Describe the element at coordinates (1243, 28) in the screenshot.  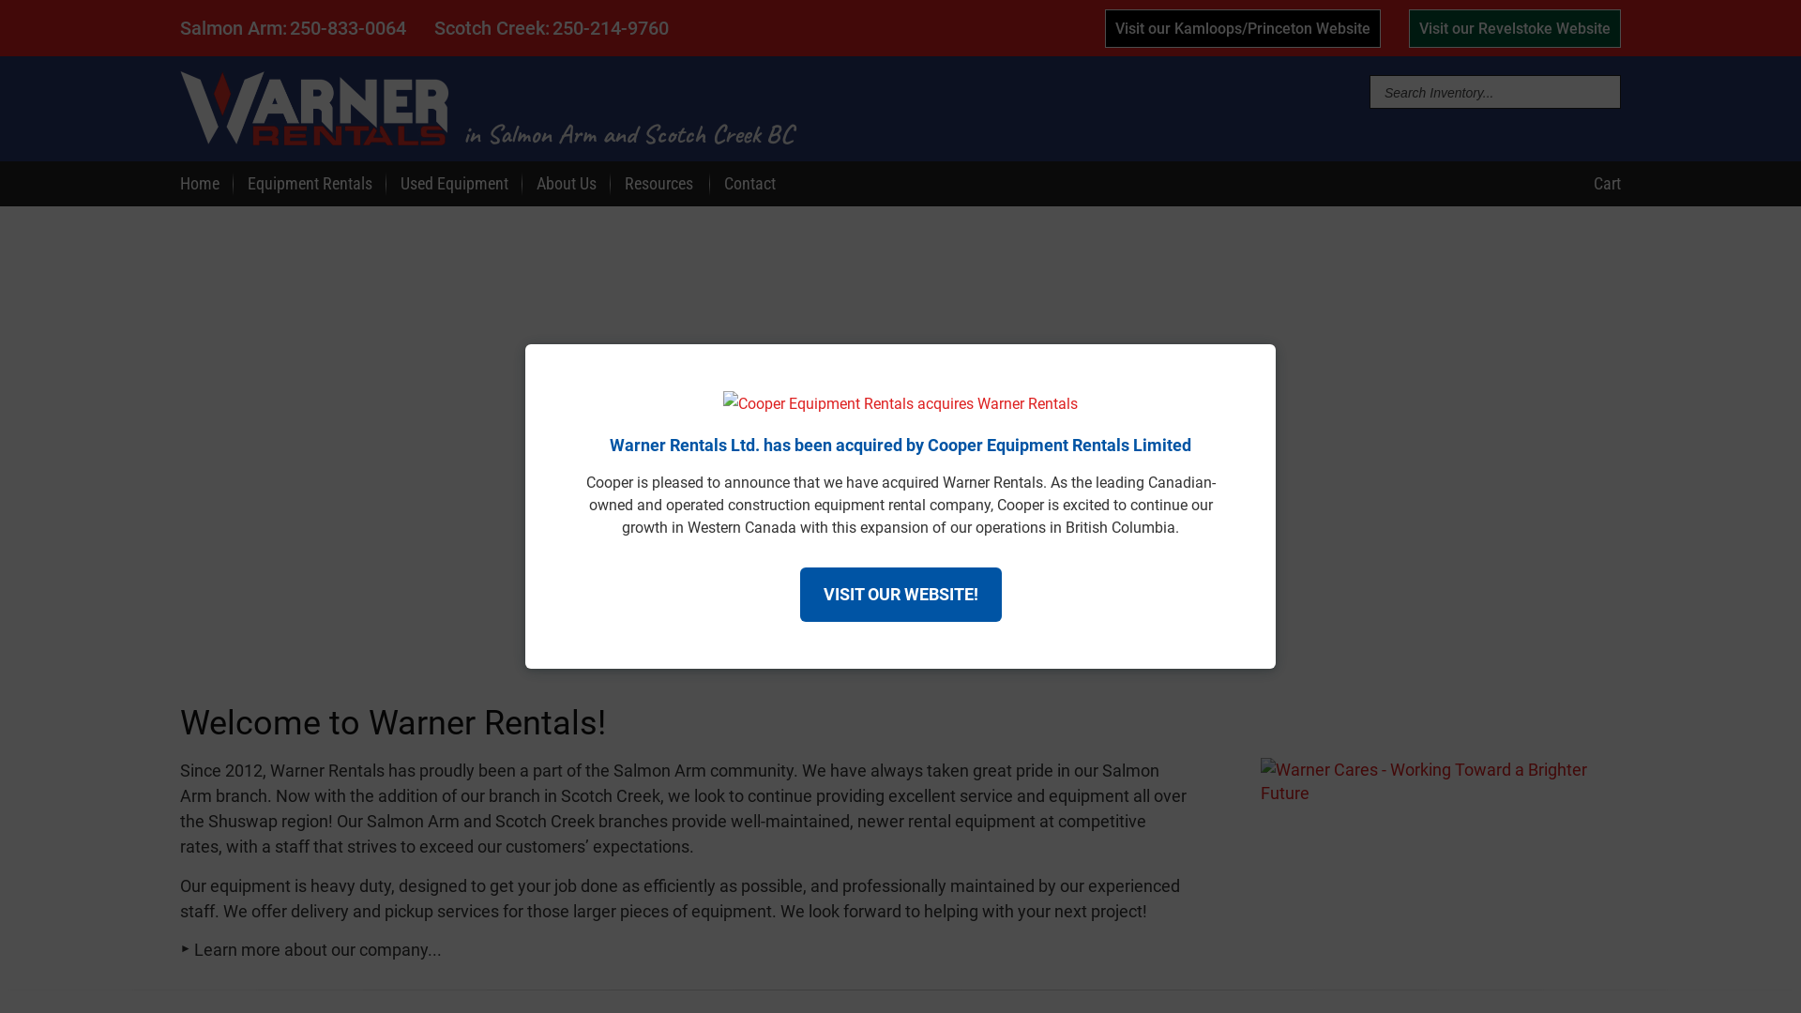
I see `Visit our Kamloops/Princeton Website` at that location.